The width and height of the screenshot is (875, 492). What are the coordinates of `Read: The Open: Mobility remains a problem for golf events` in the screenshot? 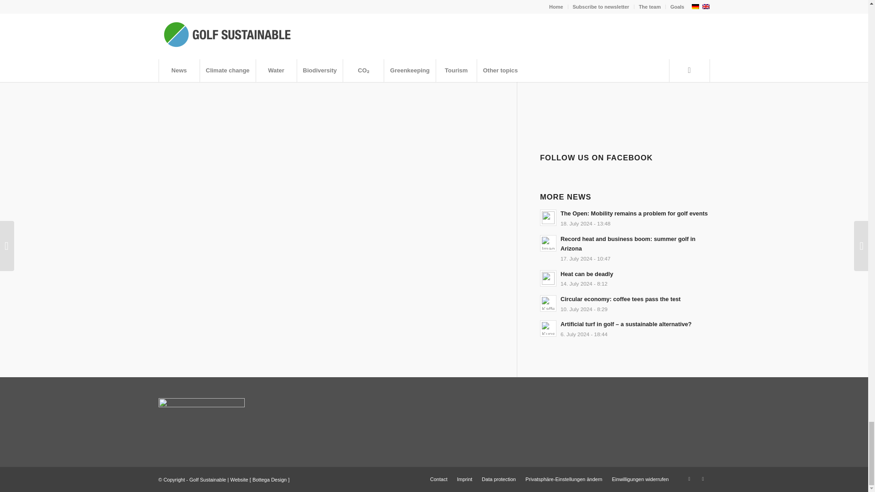 It's located at (548, 218).